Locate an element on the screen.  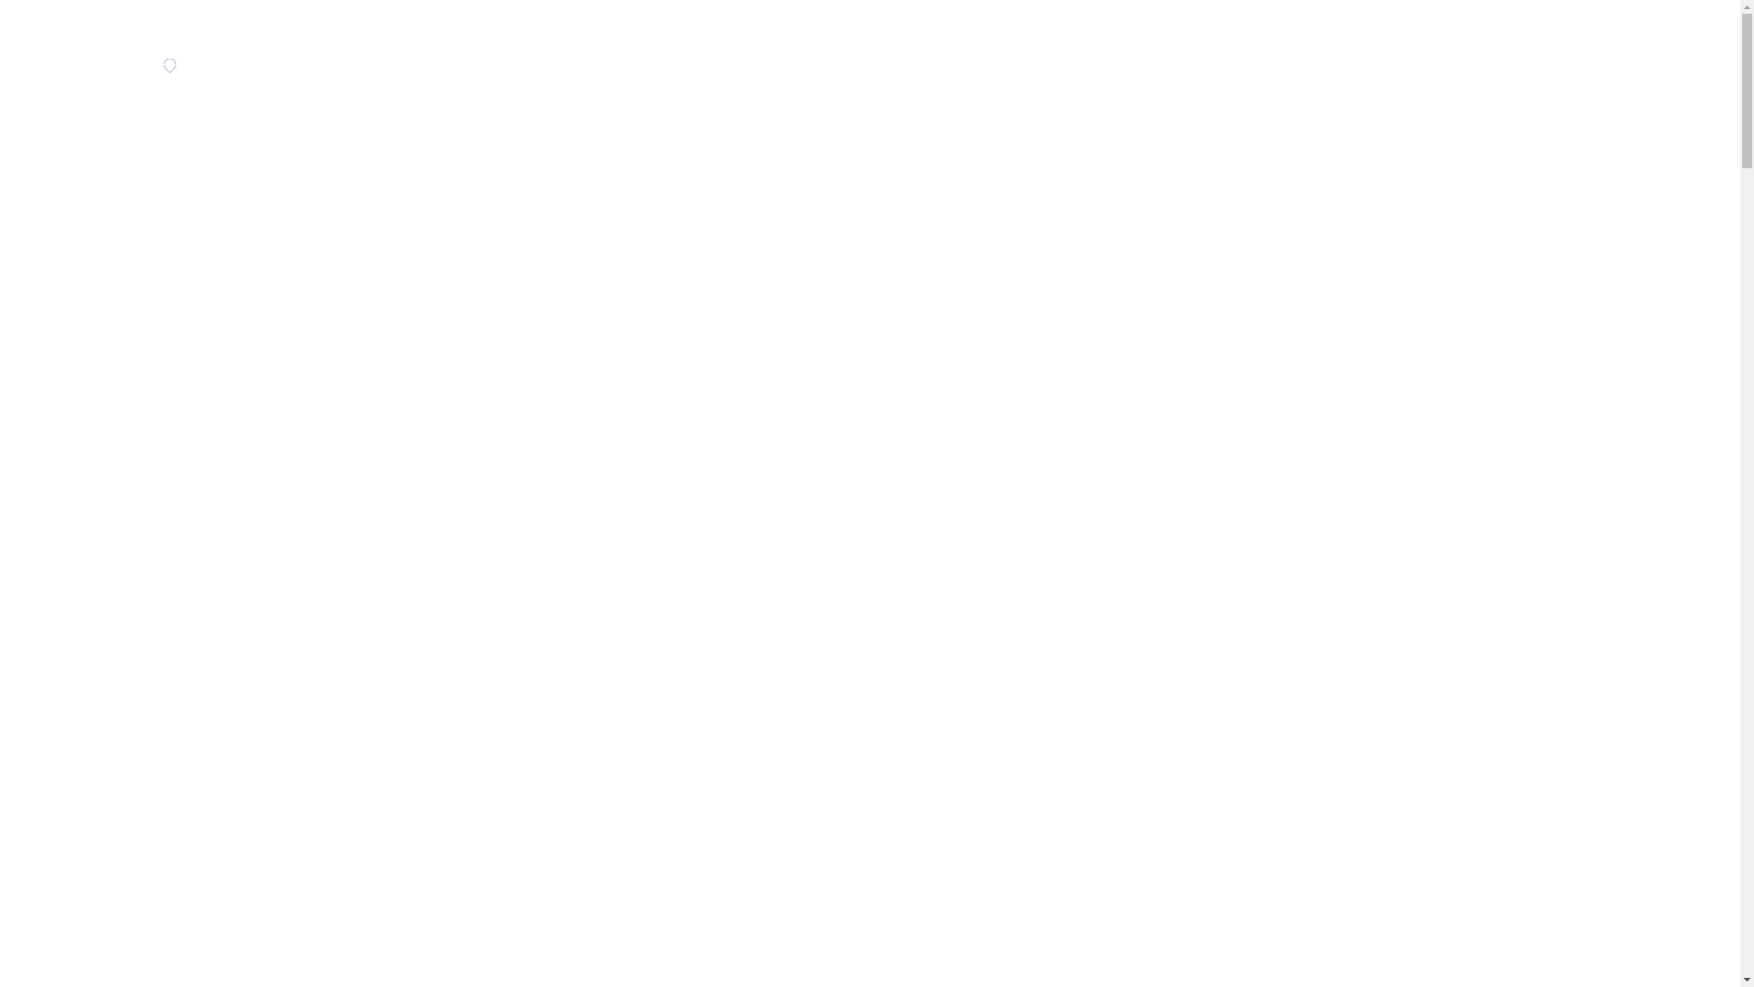
Careers is located at coordinates (1687, 193).